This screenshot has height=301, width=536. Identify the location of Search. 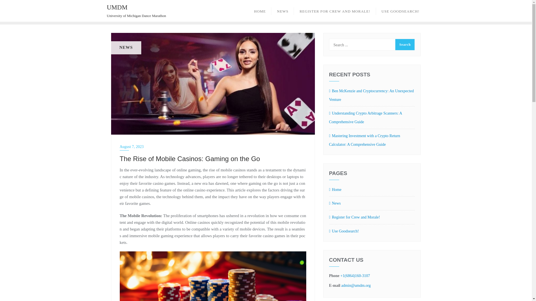
(136, 11).